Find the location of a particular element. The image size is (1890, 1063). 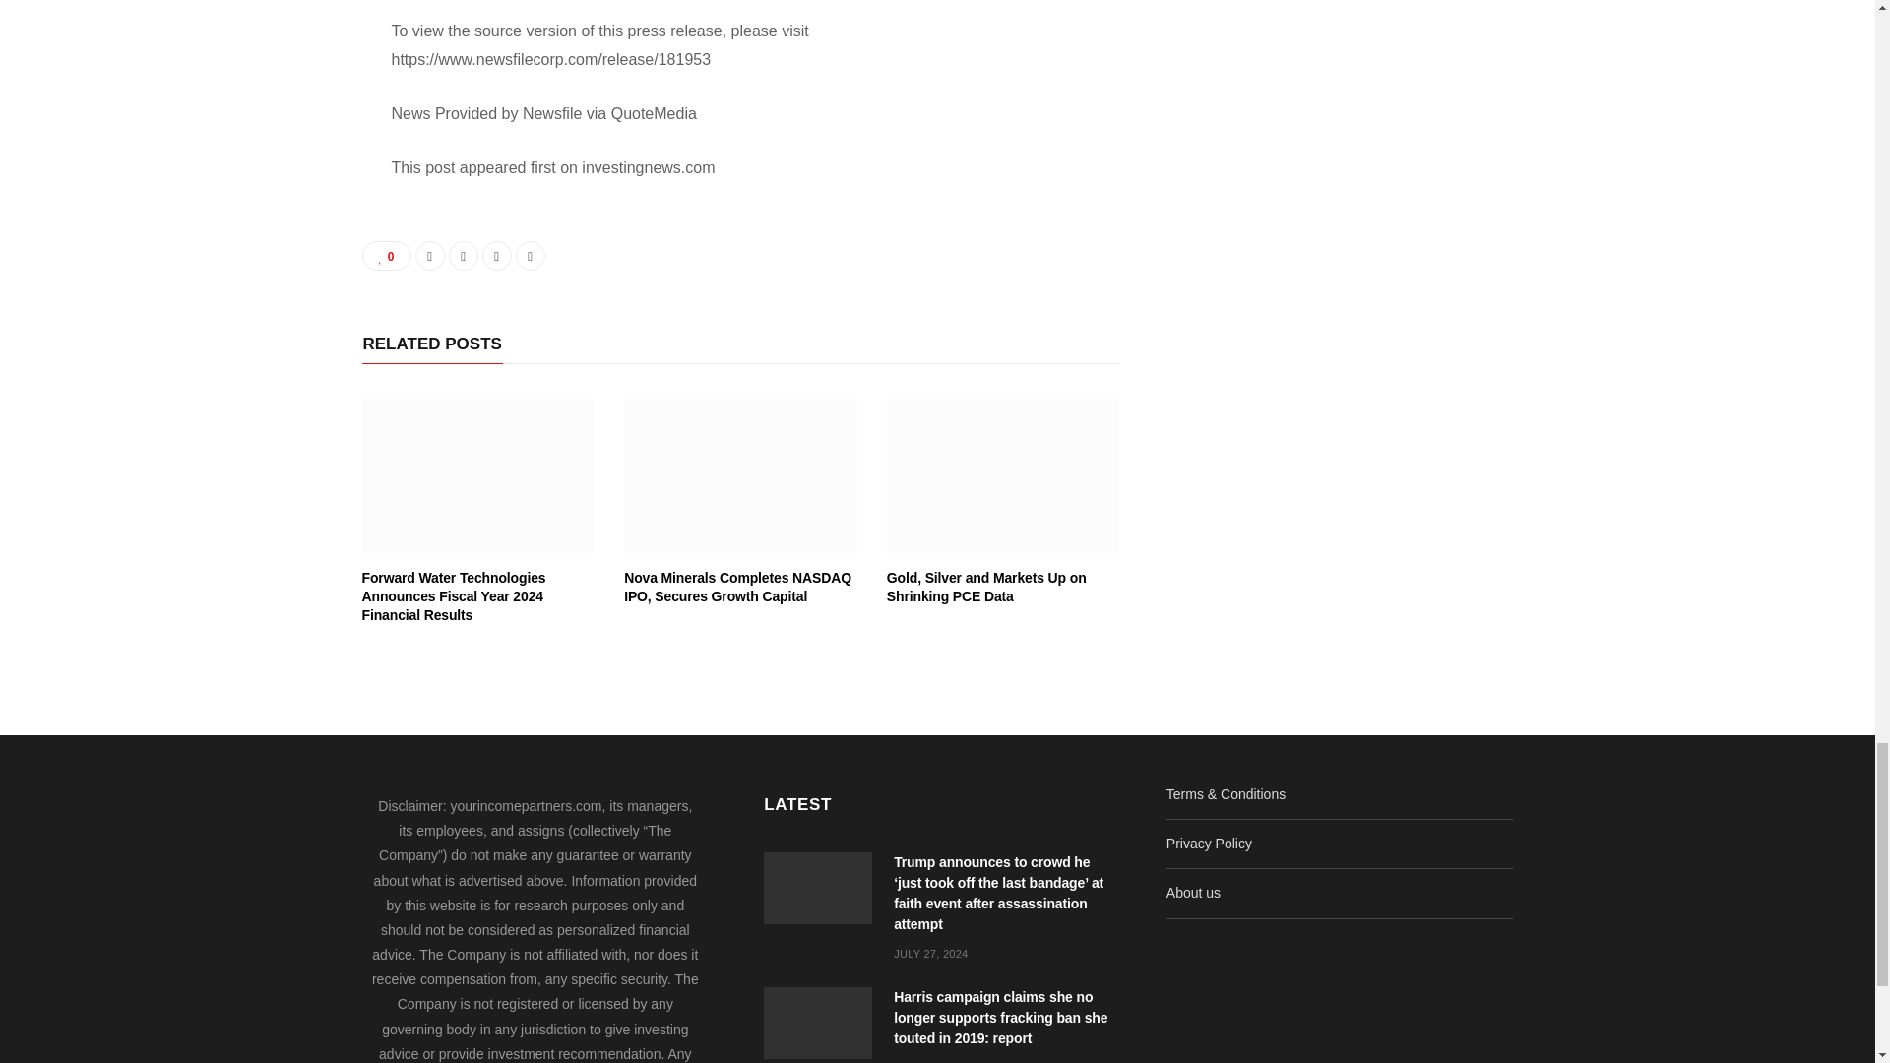

0 is located at coordinates (387, 256).